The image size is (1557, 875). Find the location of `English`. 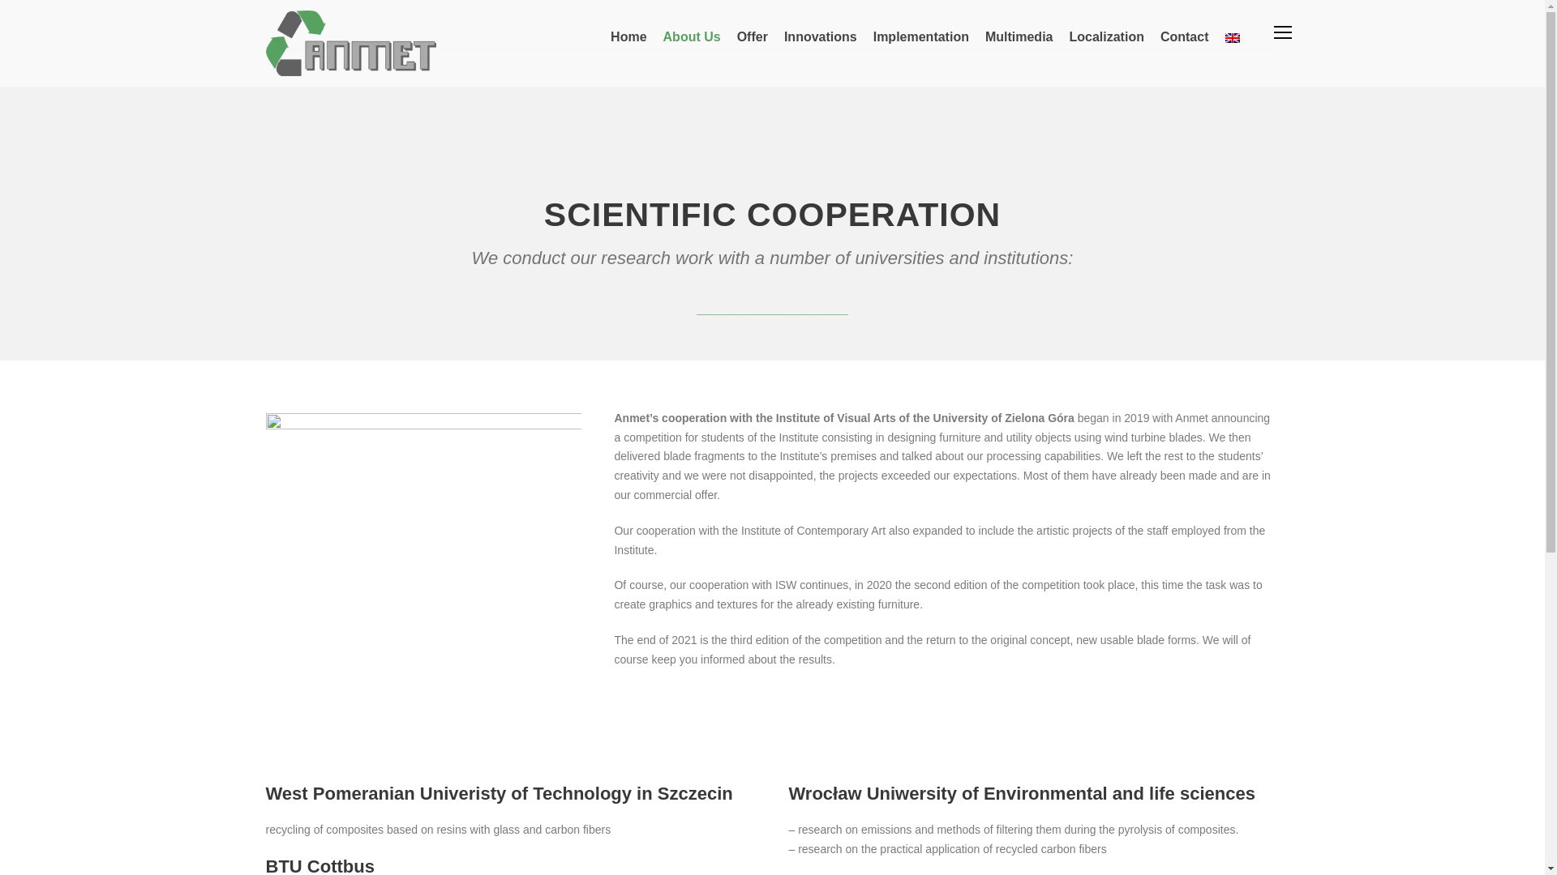

English is located at coordinates (1231, 37).